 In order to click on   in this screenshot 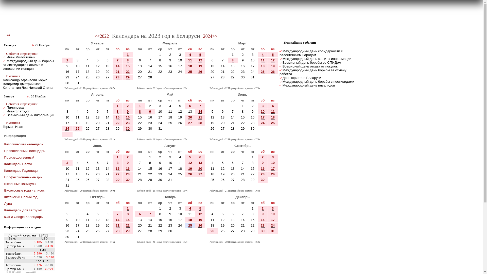, I will do `click(200, 180)`.